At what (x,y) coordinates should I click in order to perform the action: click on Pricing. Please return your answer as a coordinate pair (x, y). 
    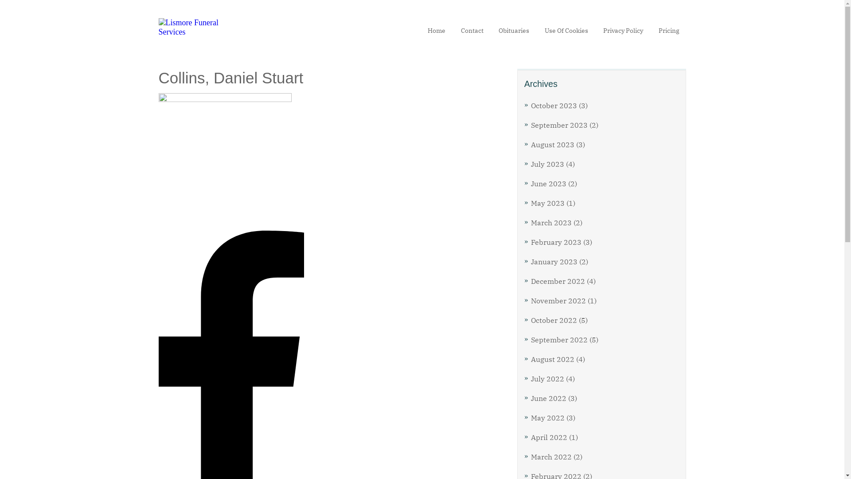
    Looking at the image, I should click on (669, 30).